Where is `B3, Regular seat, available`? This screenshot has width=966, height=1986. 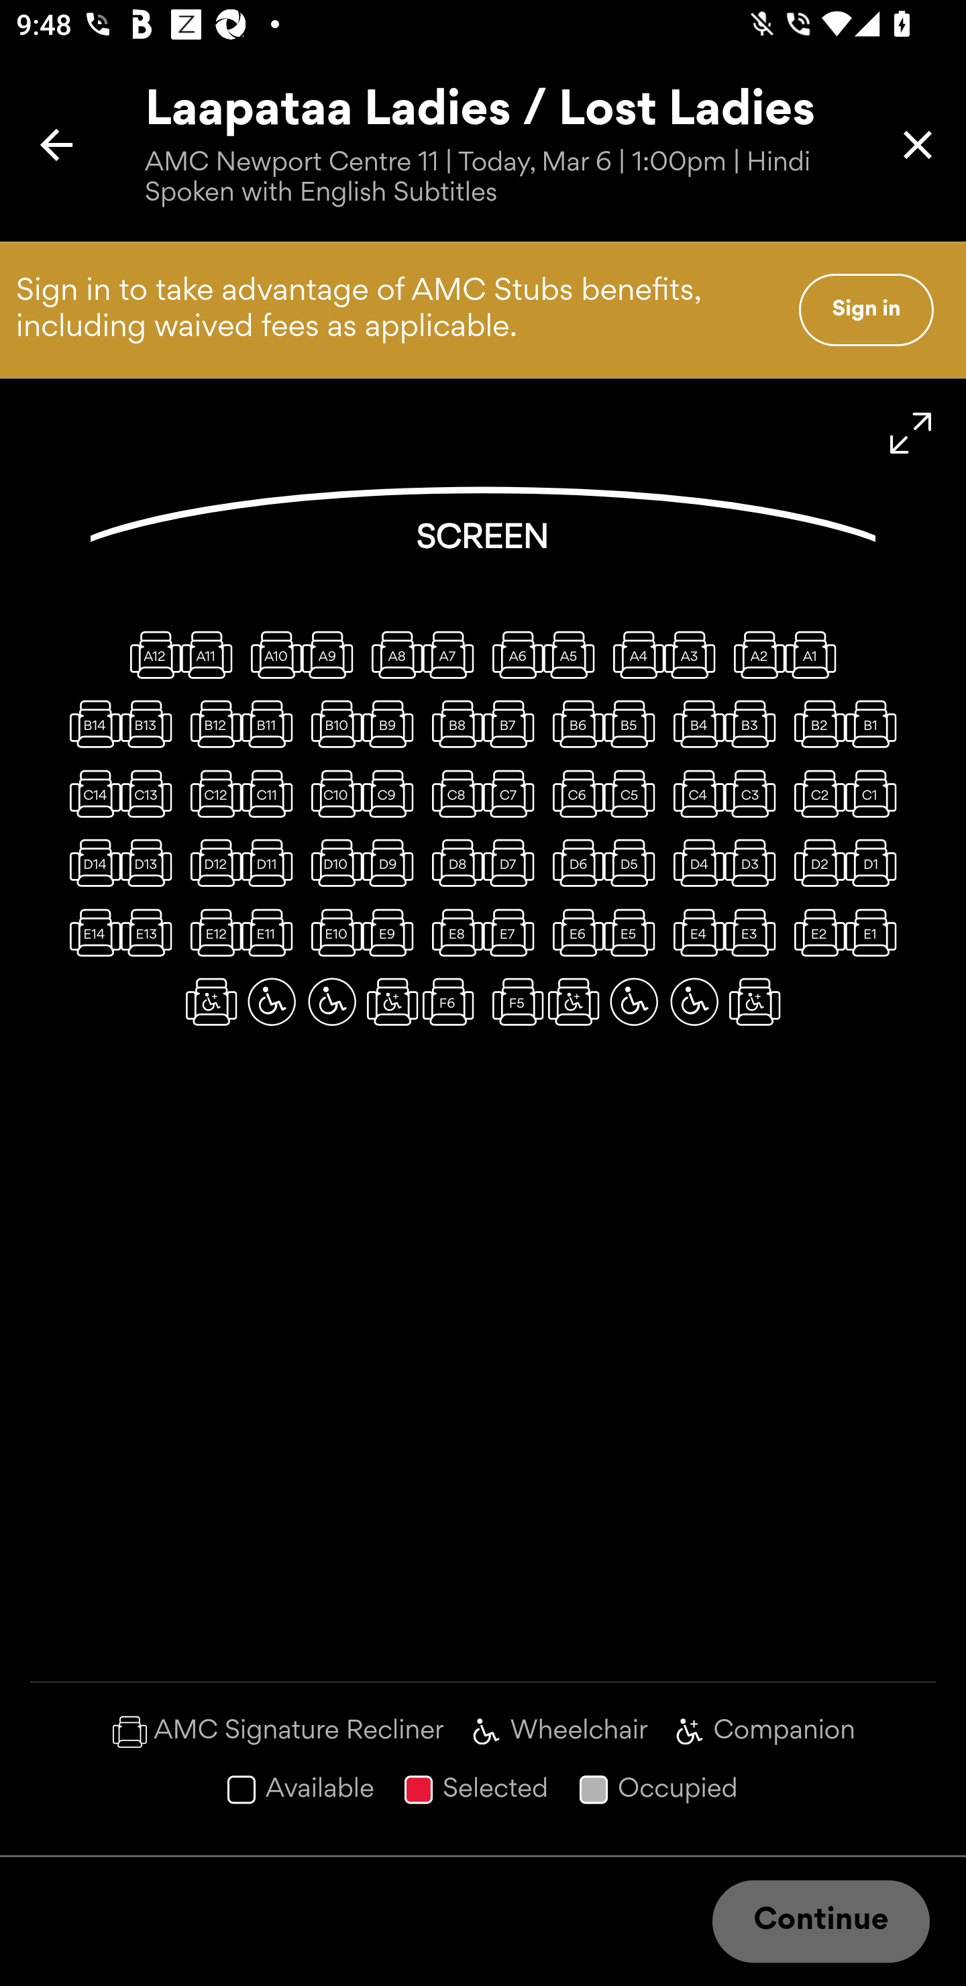
B3, Regular seat, available is located at coordinates (754, 723).